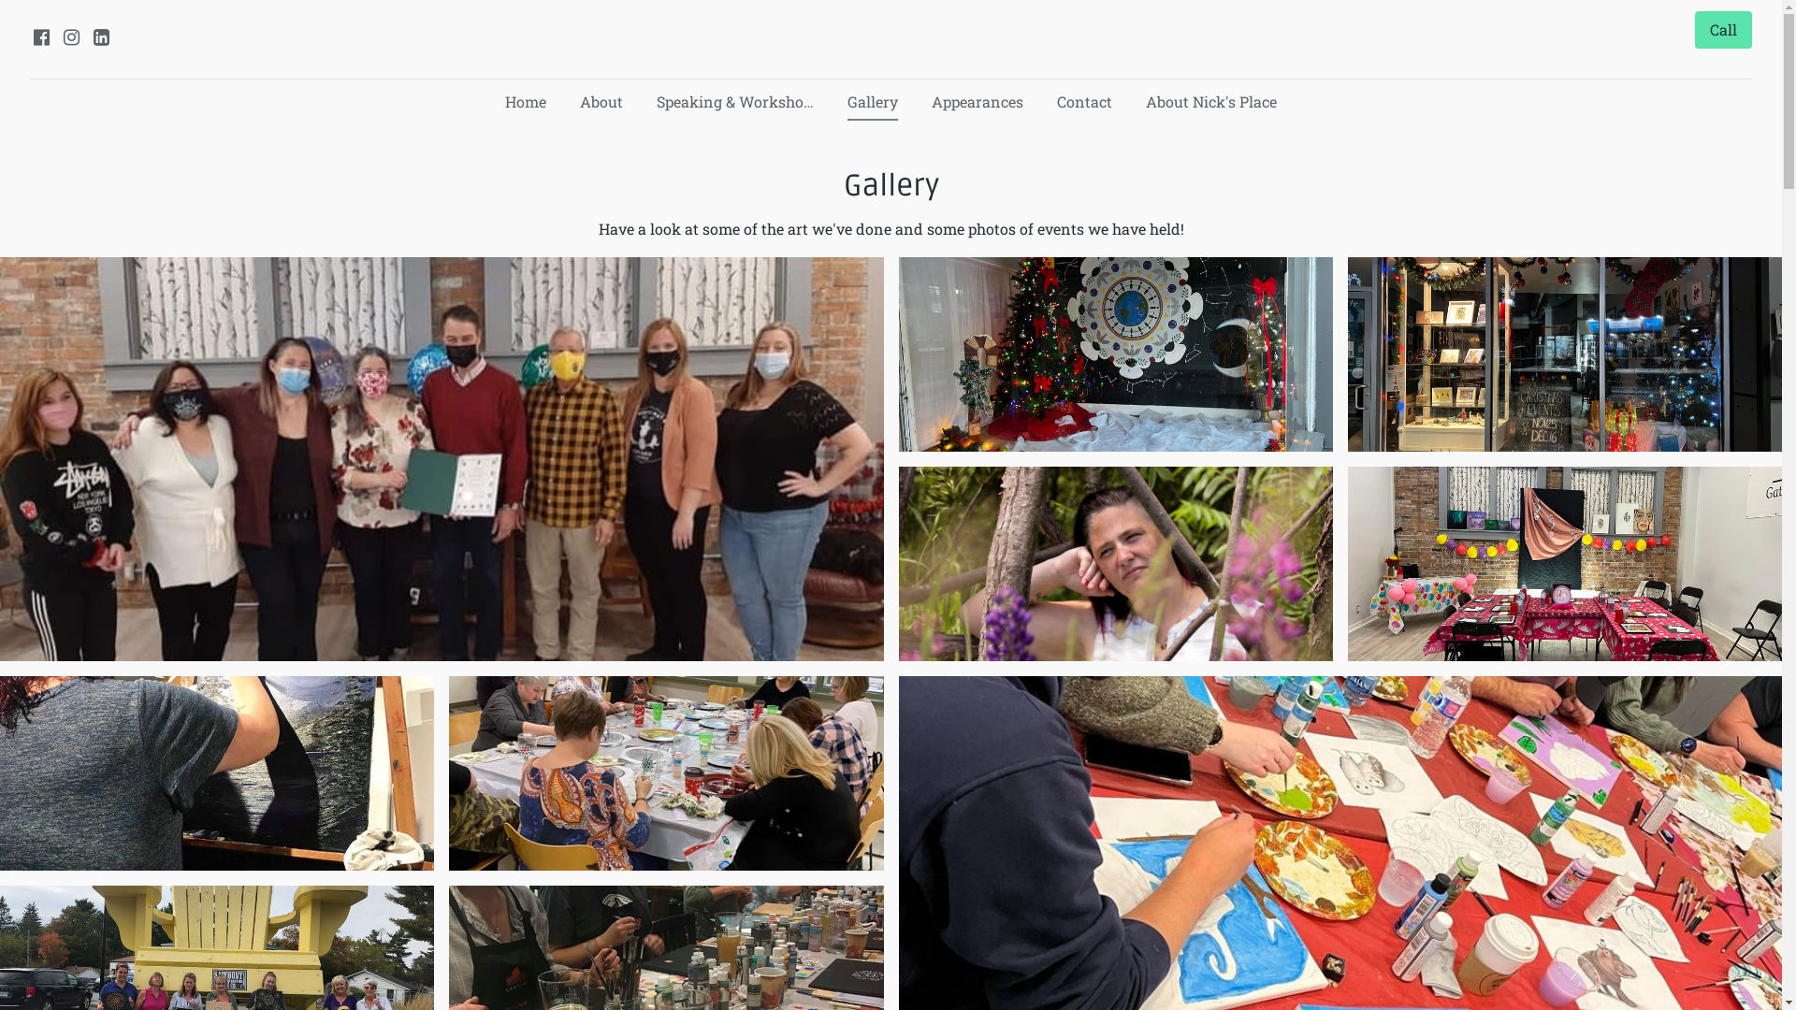 Image resolution: width=1796 pixels, height=1010 pixels. I want to click on Call, so click(1723, 30).